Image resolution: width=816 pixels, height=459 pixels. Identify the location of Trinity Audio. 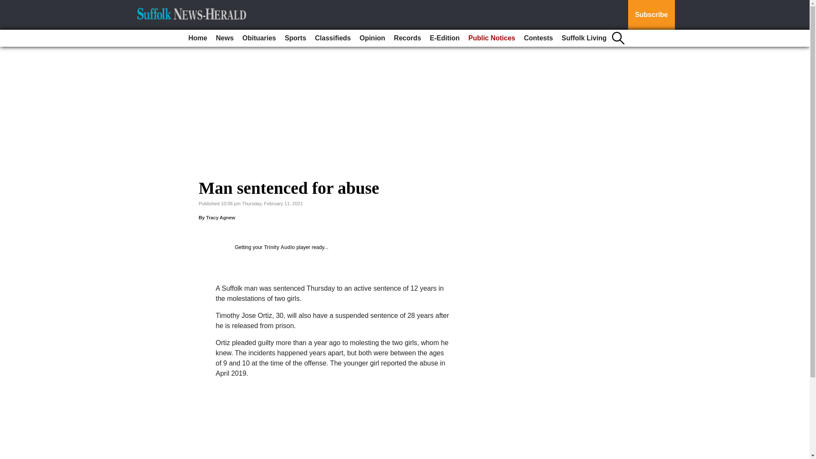
(279, 247).